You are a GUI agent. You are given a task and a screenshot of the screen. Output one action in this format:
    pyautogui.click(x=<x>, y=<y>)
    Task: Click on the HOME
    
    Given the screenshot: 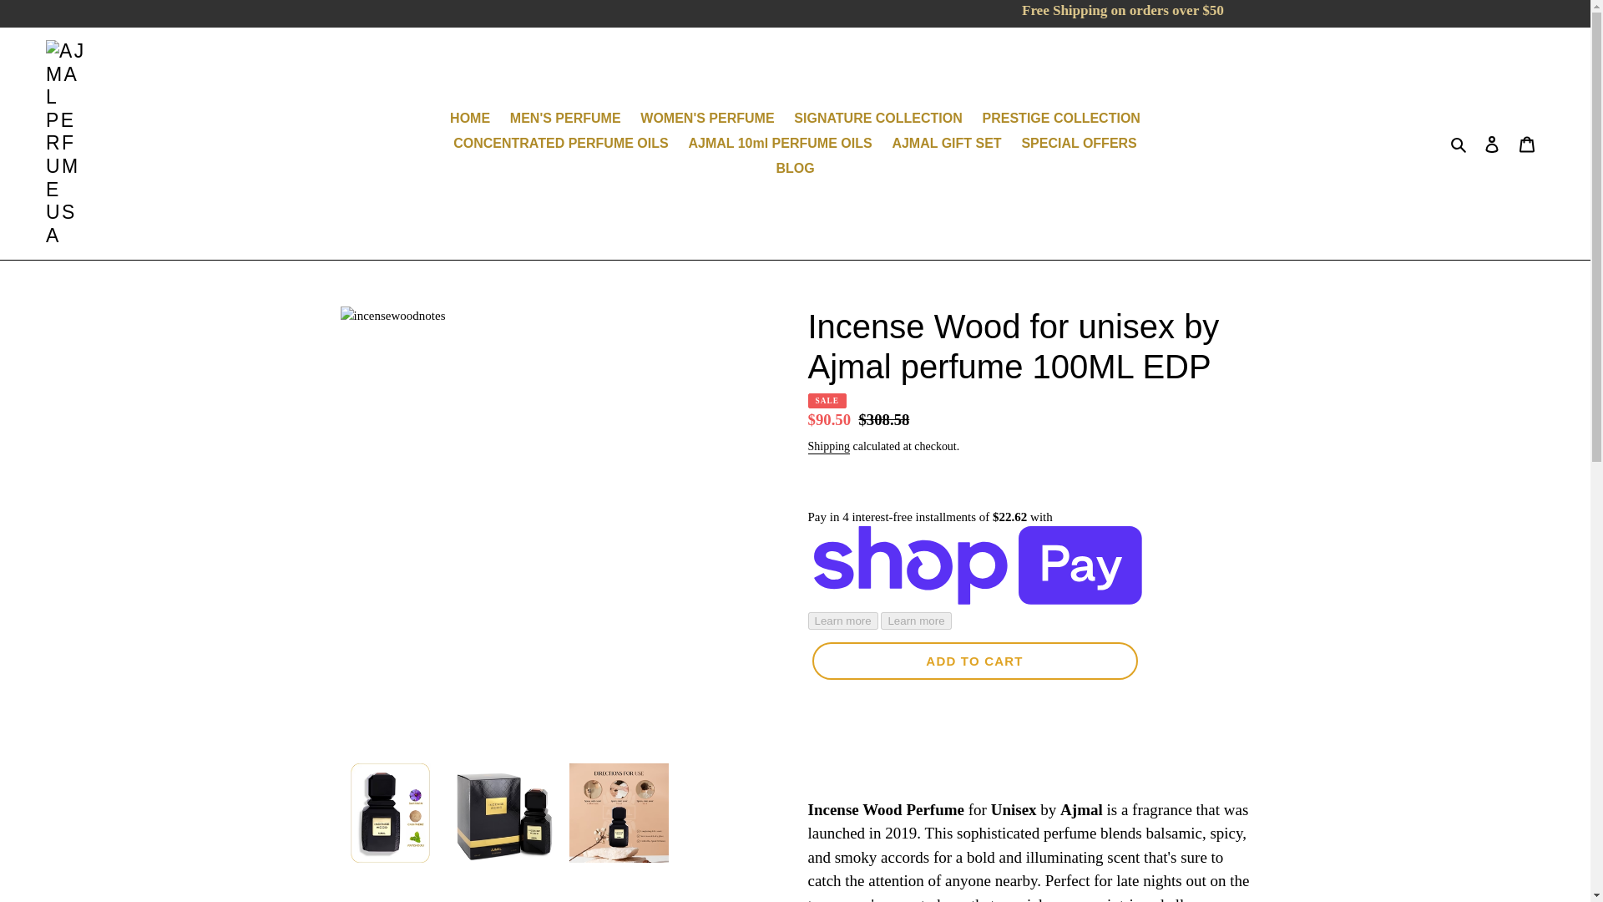 What is the action you would take?
    pyautogui.click(x=470, y=119)
    